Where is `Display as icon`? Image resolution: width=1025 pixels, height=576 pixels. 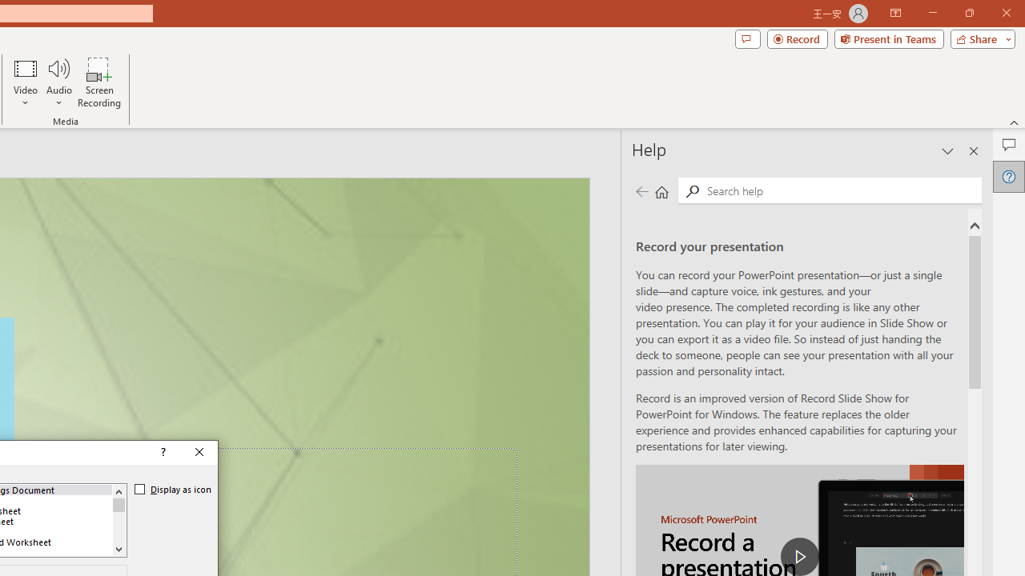
Display as icon is located at coordinates (173, 490).